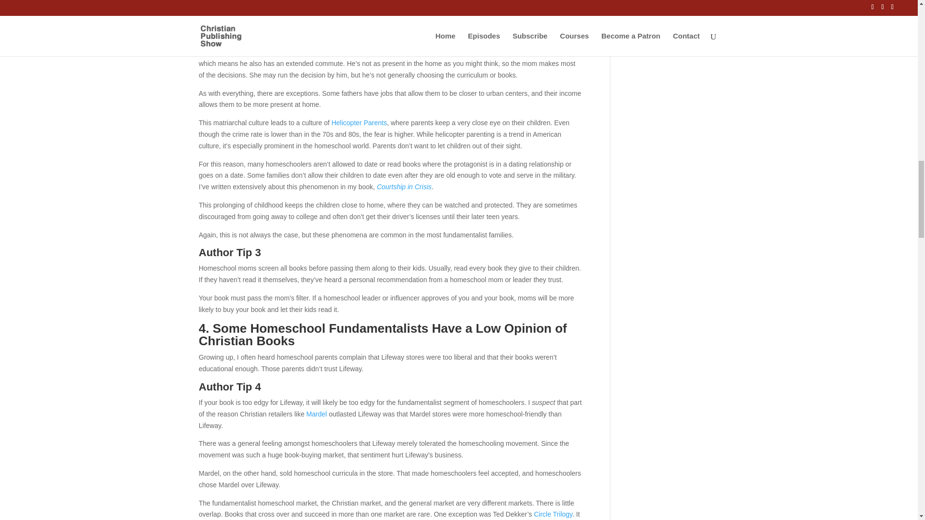 The image size is (925, 520). I want to click on Courtship in Crisis, so click(404, 187).